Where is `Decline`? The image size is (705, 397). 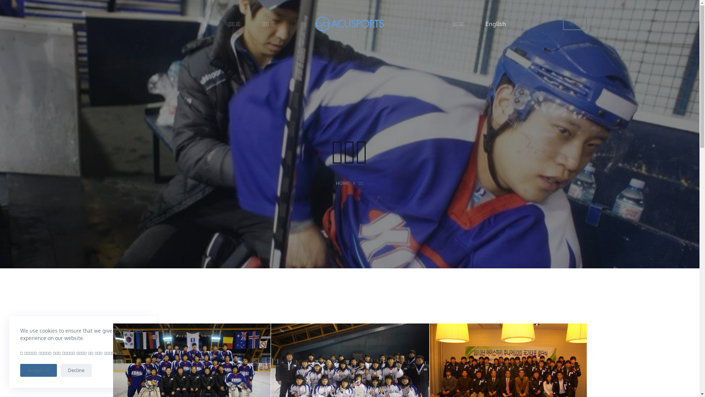
Decline is located at coordinates (76, 371).